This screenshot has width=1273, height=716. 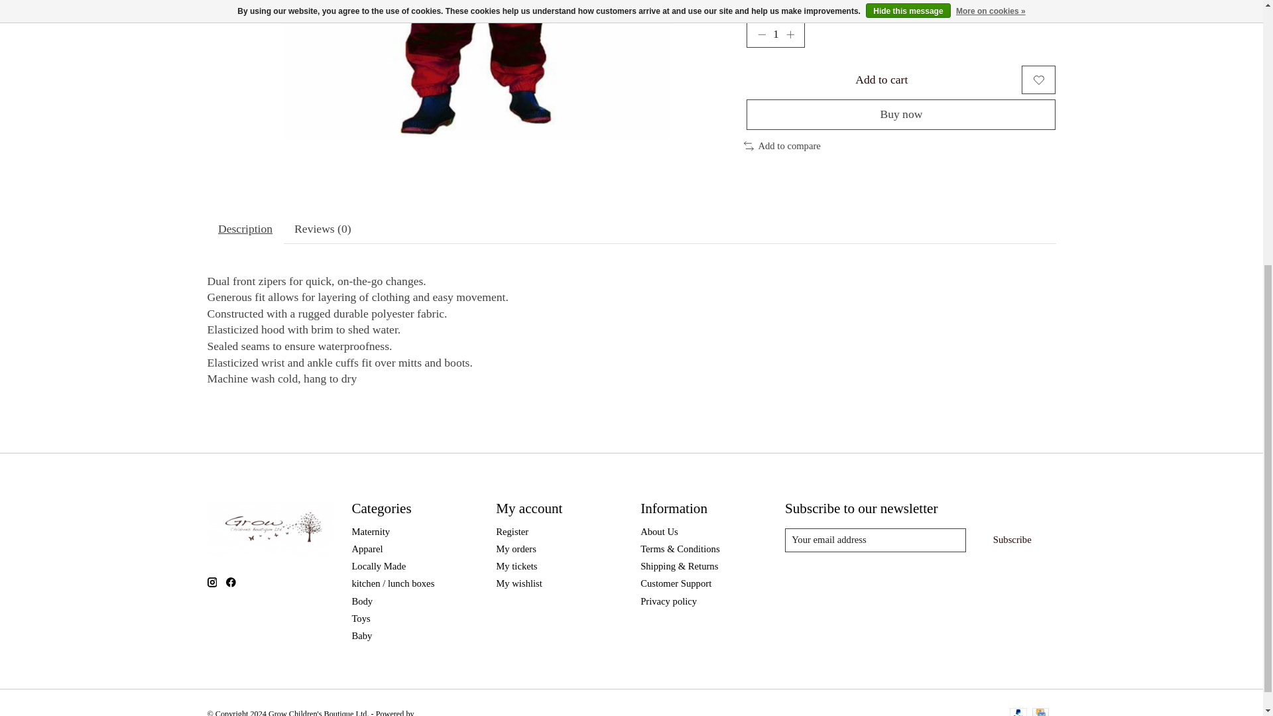 What do you see at coordinates (518, 583) in the screenshot?
I see `My wishlist` at bounding box center [518, 583].